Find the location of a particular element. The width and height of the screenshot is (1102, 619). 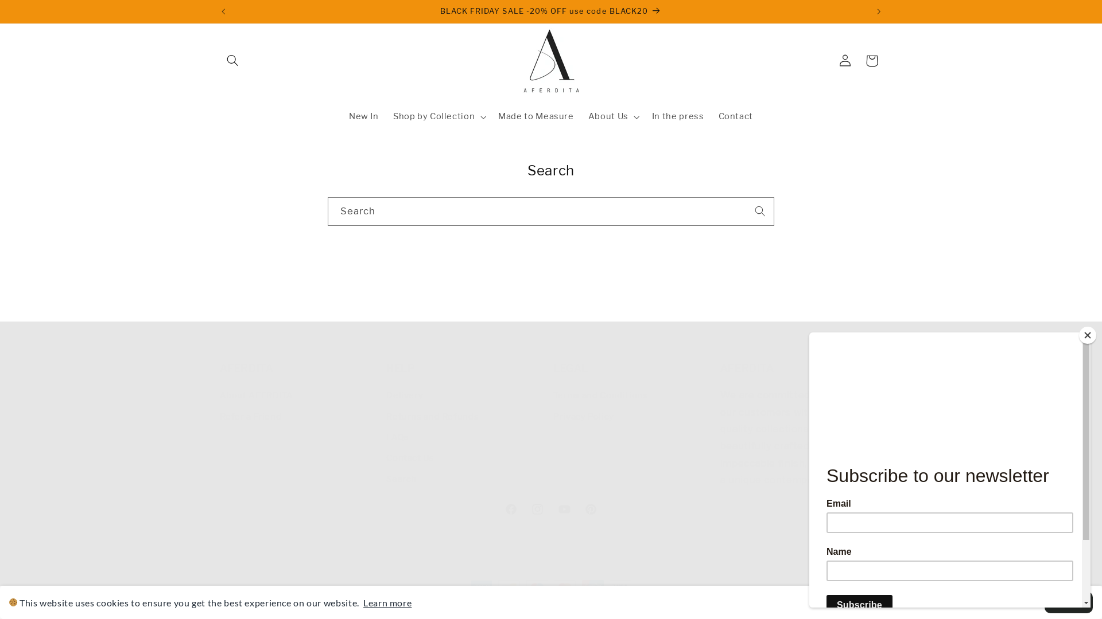

FAQs is located at coordinates (398, 438).